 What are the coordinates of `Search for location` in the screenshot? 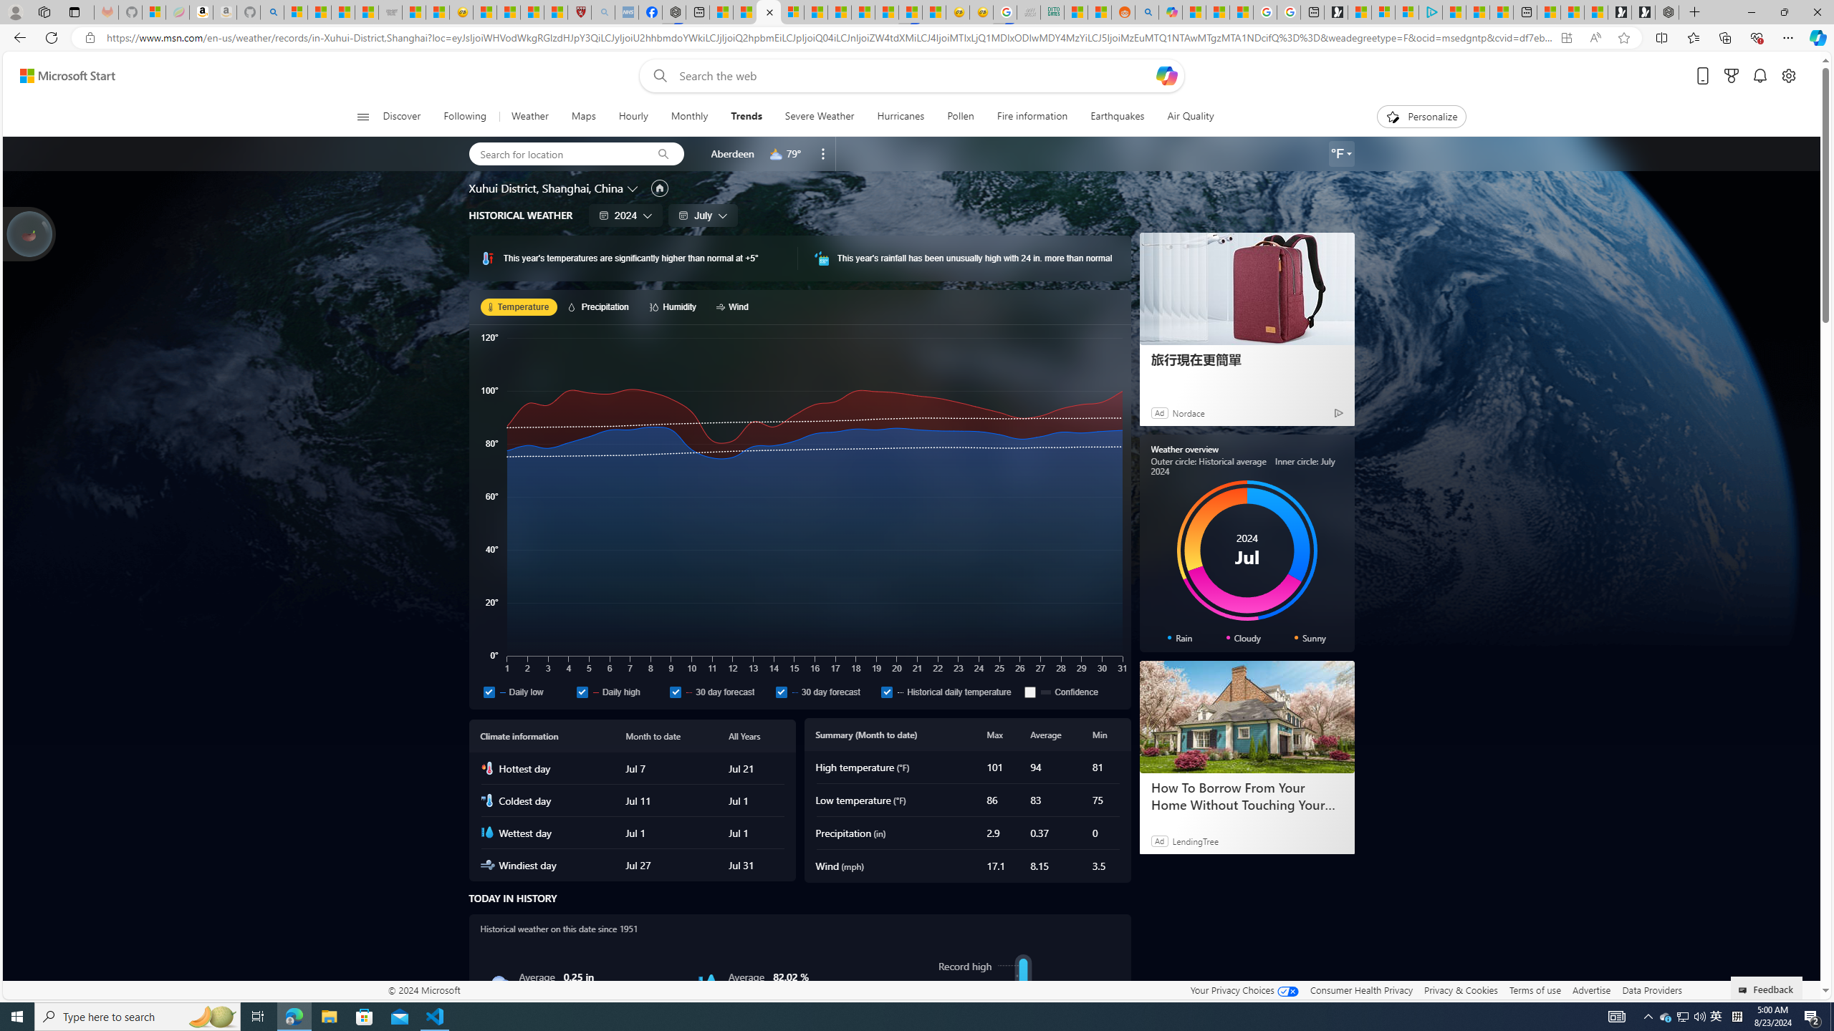 It's located at (555, 153).